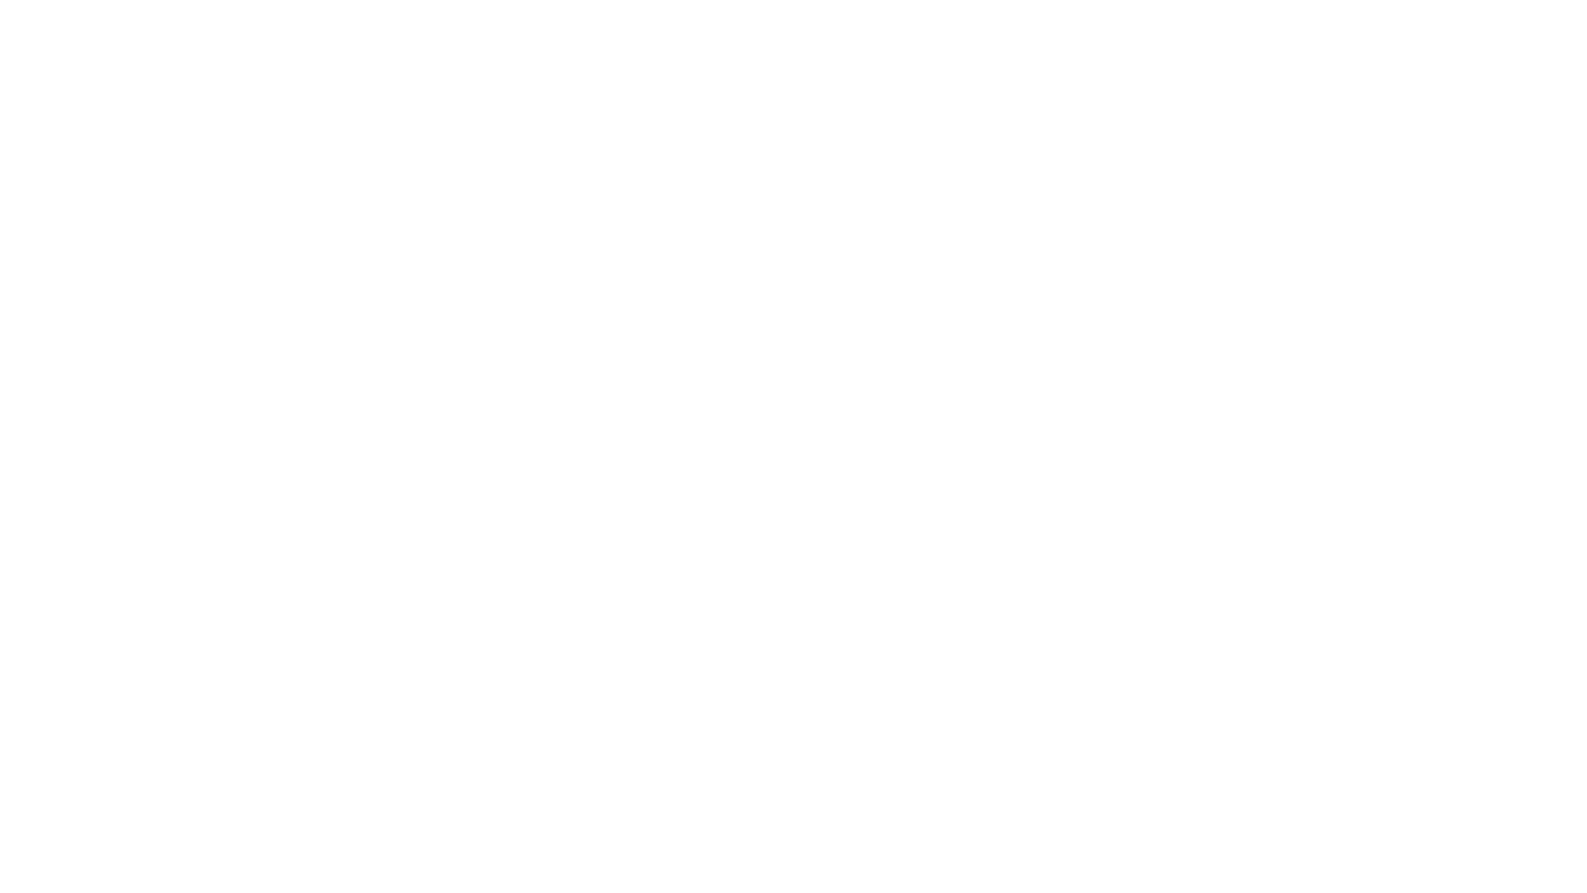  I want to click on TOP, so click(641, 50).